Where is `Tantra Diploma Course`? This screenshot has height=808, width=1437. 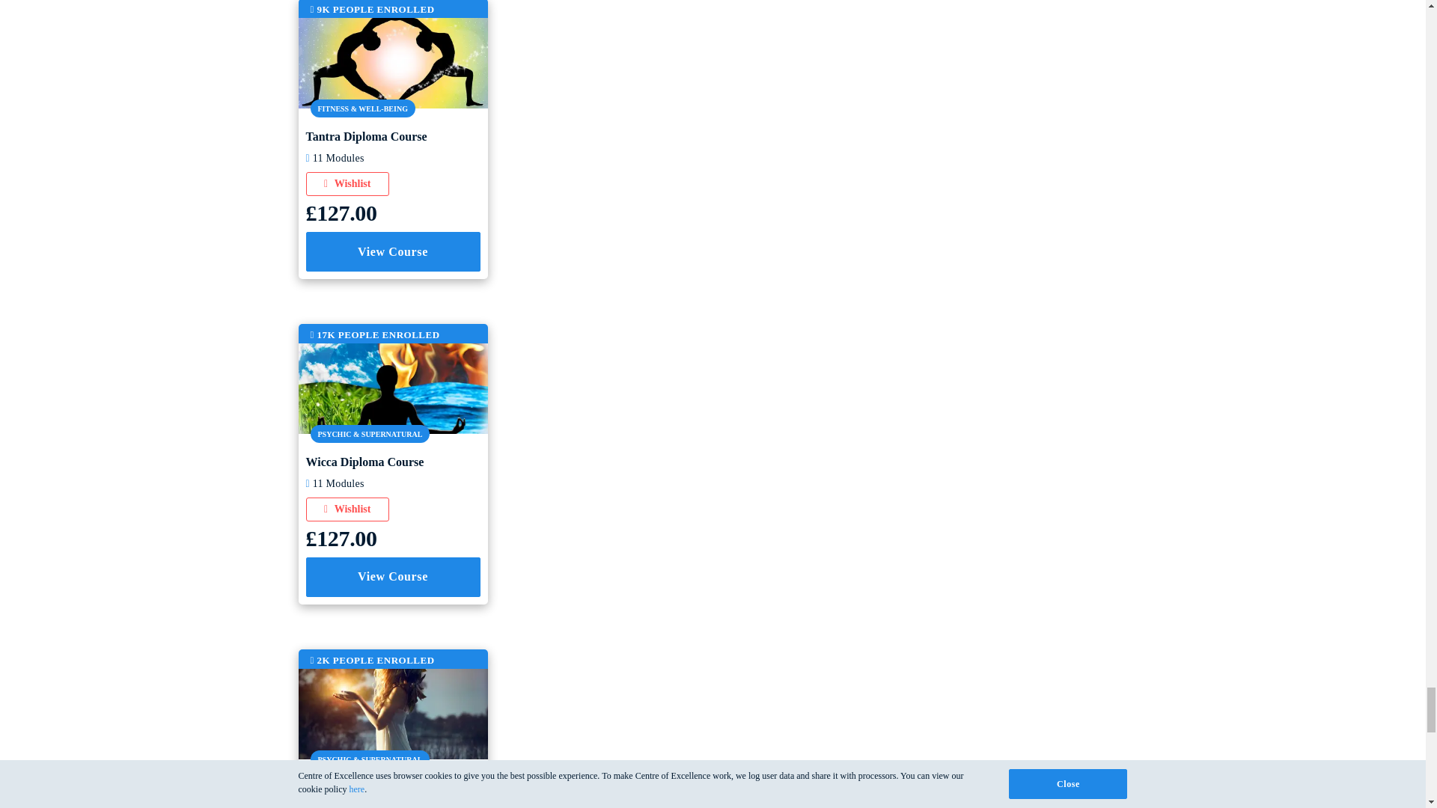 Tantra Diploma Course is located at coordinates (392, 61).